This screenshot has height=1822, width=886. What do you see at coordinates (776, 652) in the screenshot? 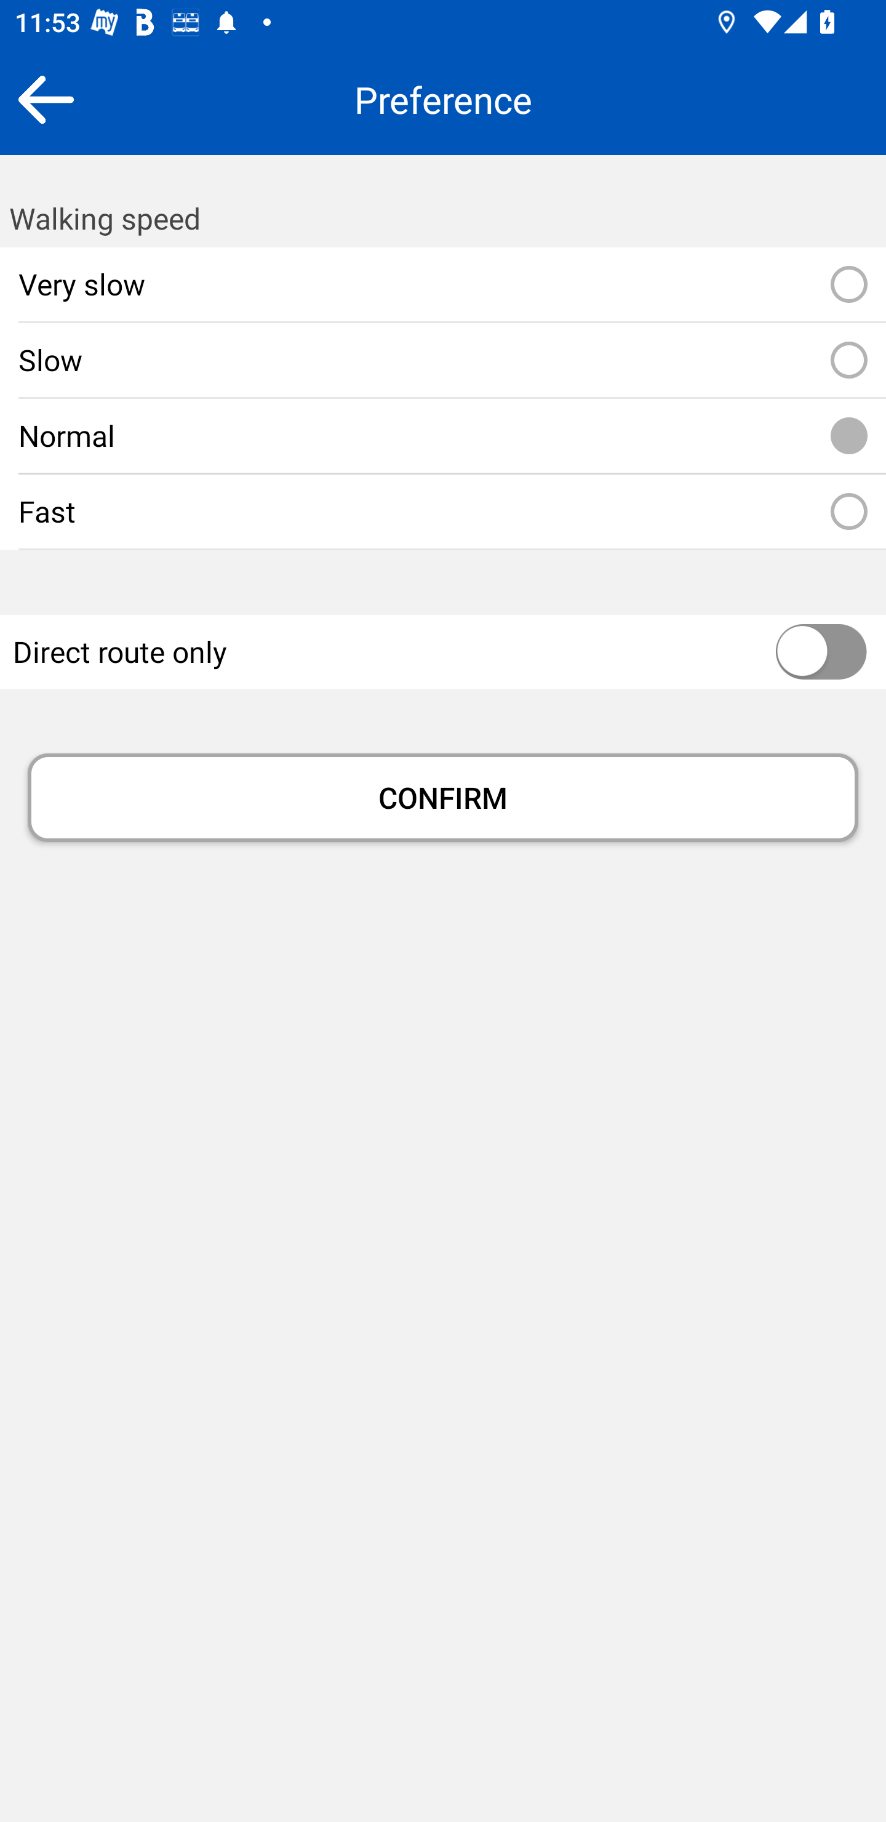
I see `Direct route only` at bounding box center [776, 652].